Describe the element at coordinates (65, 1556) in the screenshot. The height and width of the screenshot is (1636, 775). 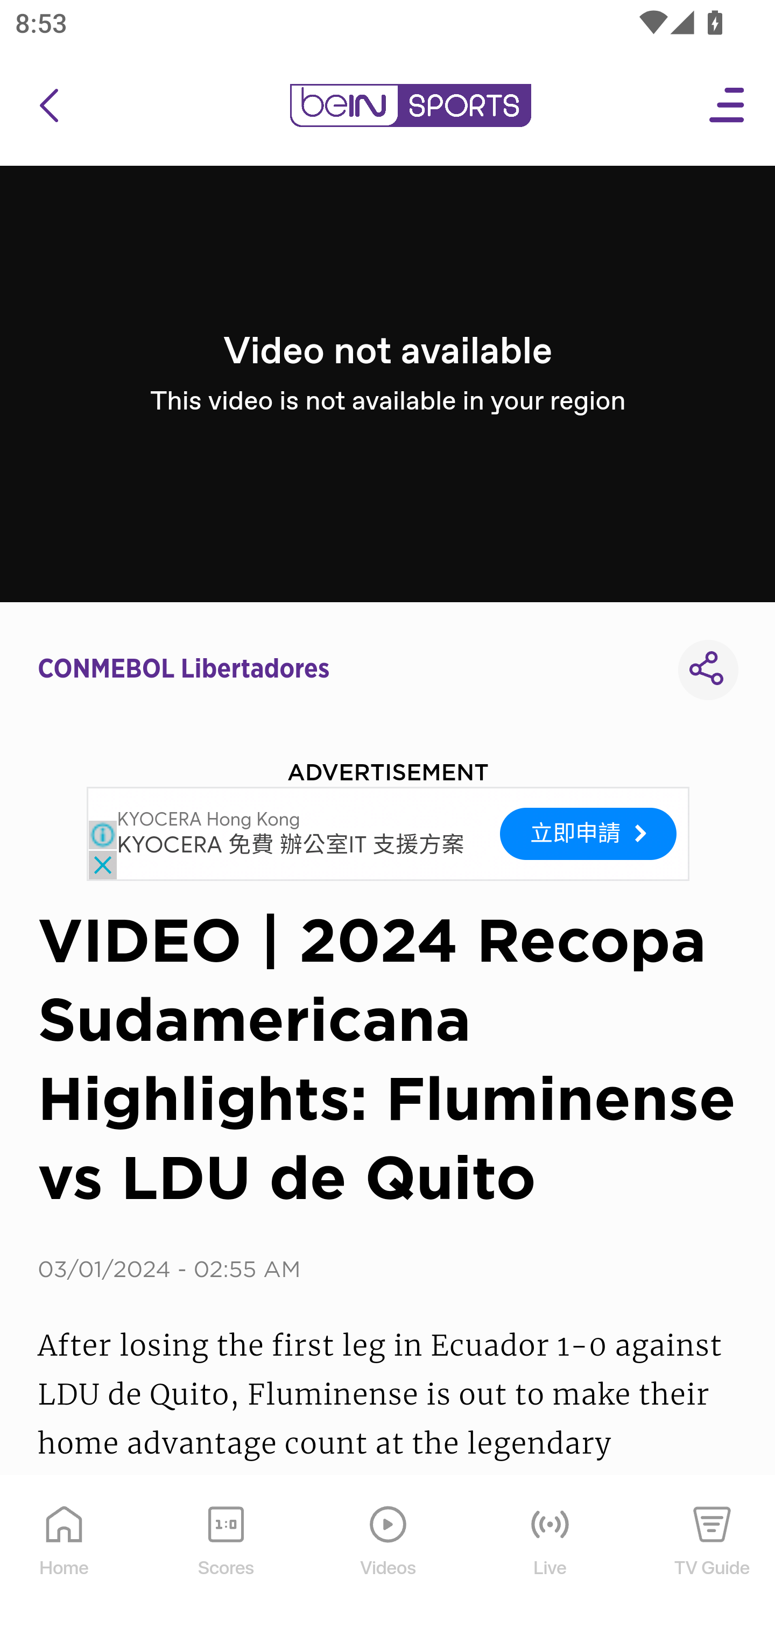
I see `Home Home Icon Home` at that location.